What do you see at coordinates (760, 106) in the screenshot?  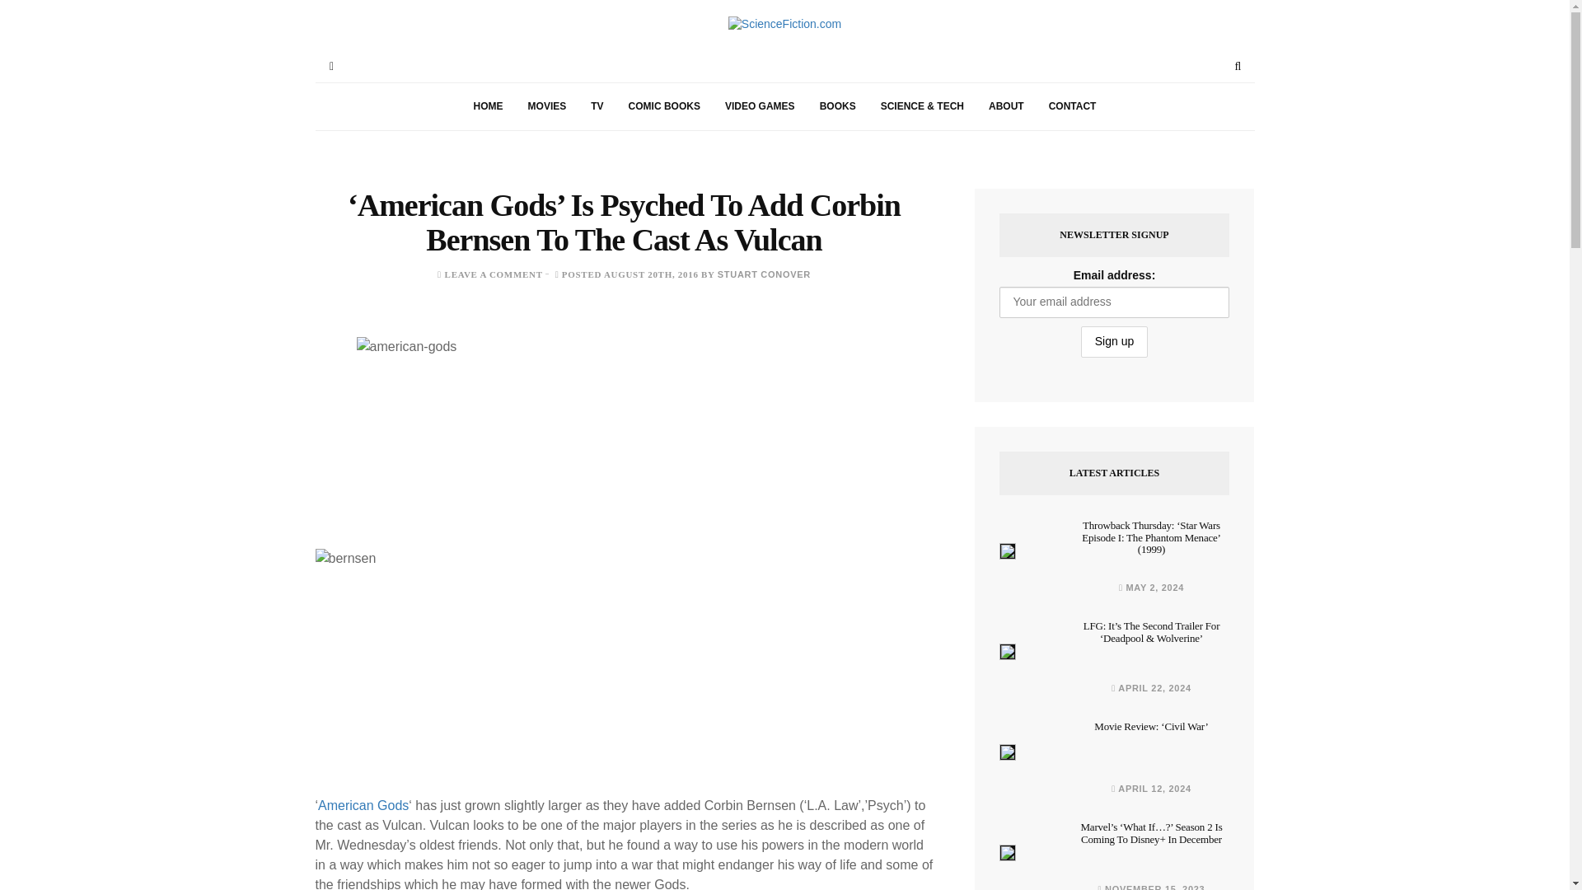 I see `VIDEO GAMES` at bounding box center [760, 106].